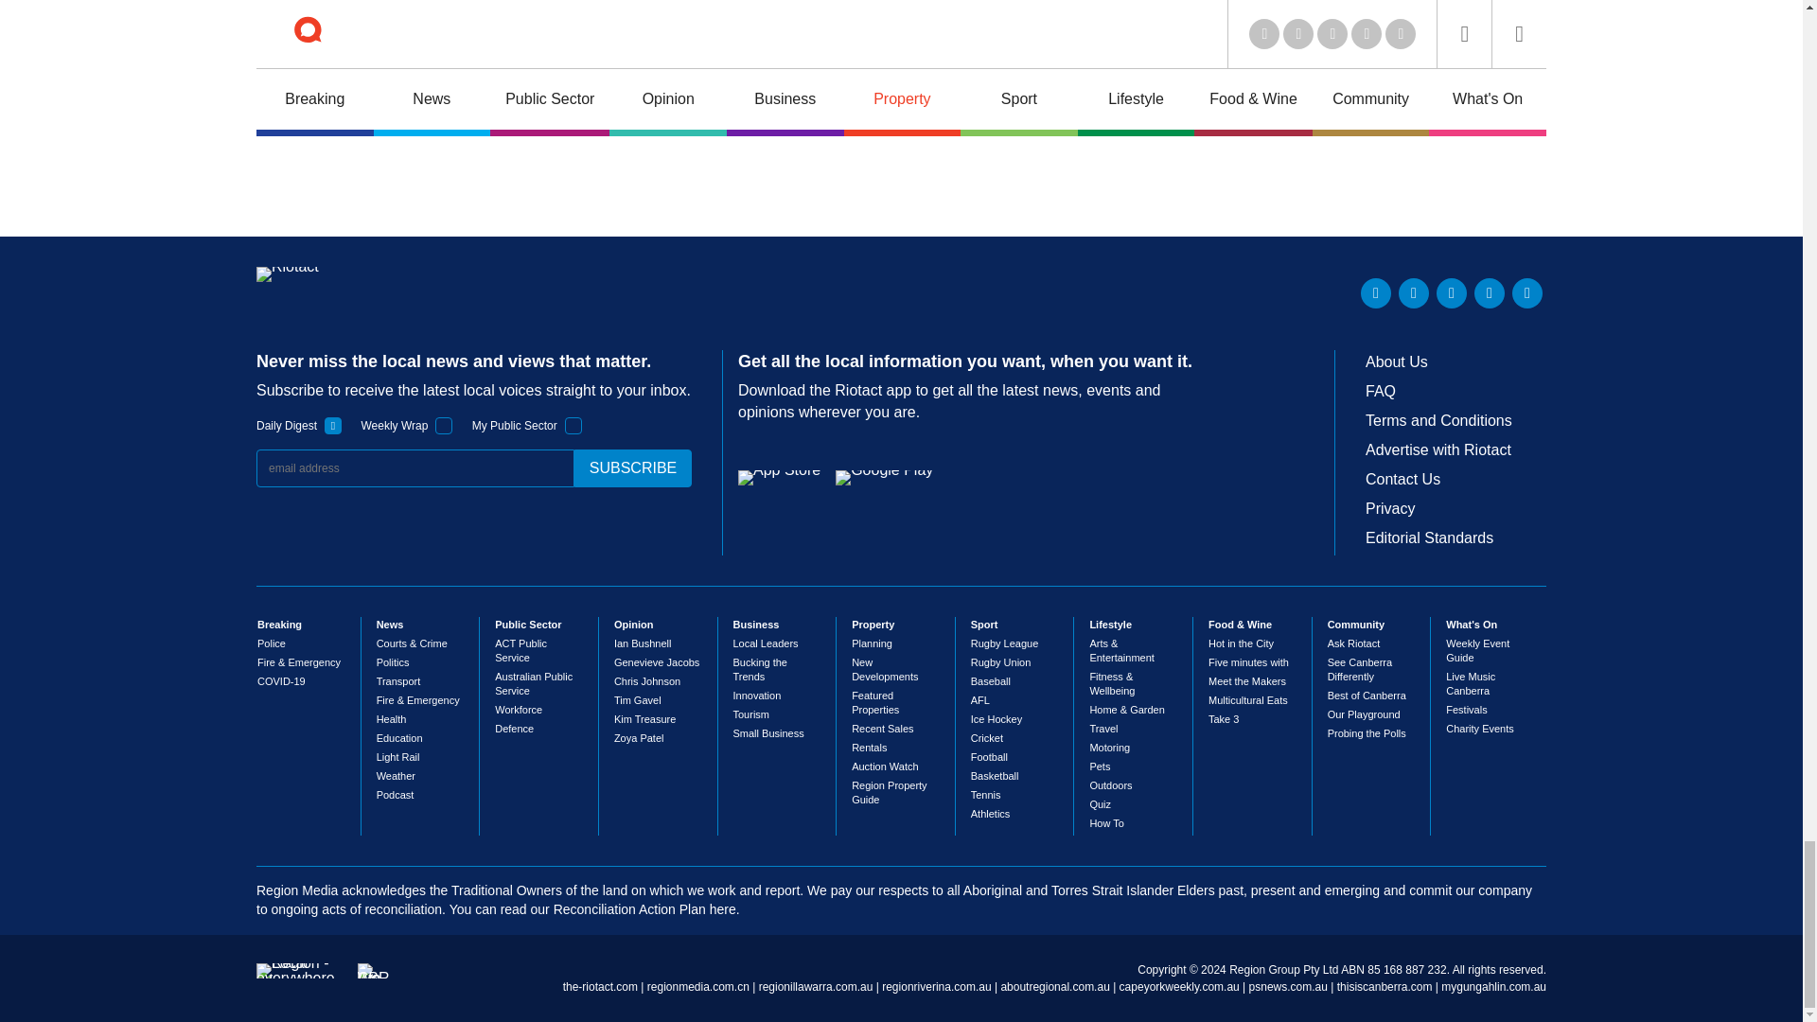 The height and width of the screenshot is (1022, 1817). Describe the element at coordinates (1489, 293) in the screenshot. I see `Facebook` at that location.